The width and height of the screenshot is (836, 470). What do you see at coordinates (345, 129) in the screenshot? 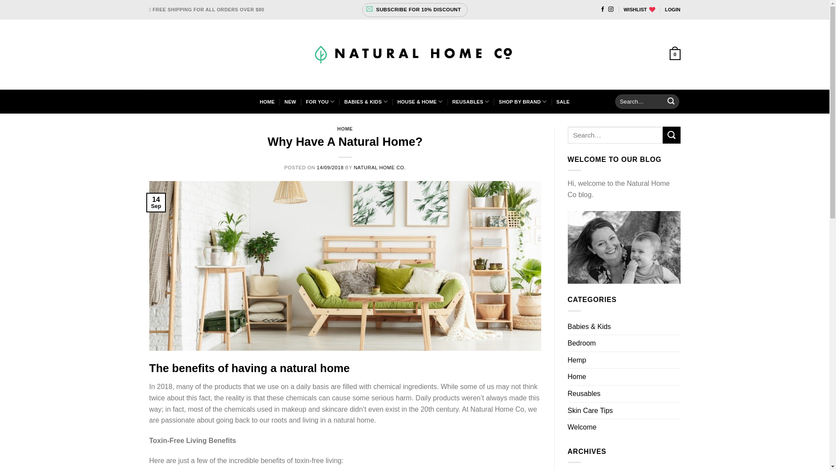
I see `HOME` at bounding box center [345, 129].